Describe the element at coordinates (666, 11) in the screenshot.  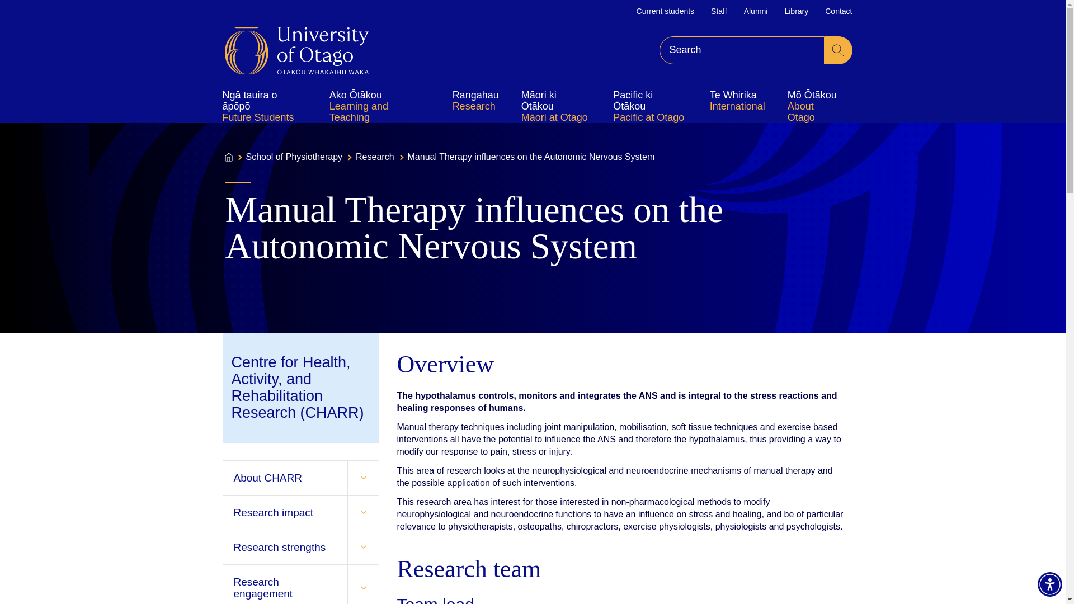
I see `Current students` at that location.